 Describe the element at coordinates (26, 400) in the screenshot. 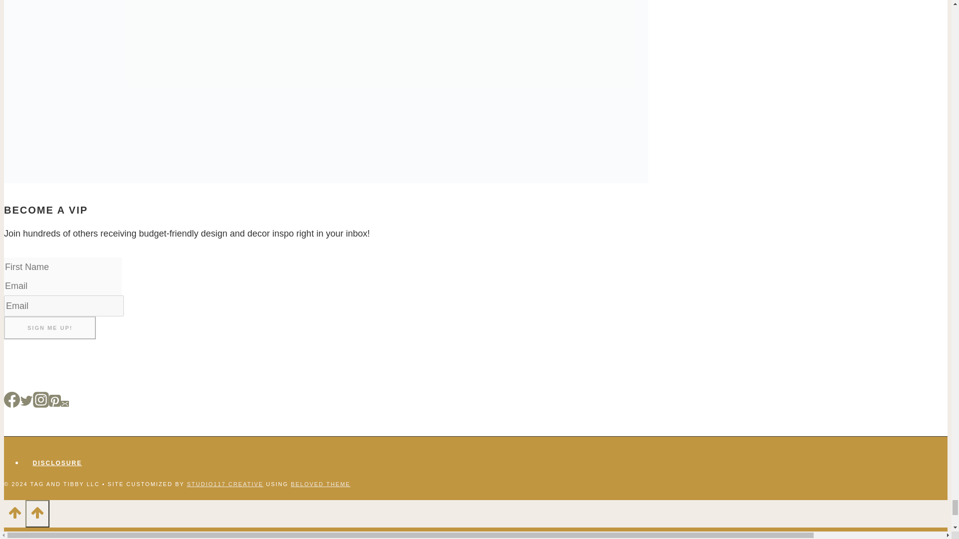

I see `Twitter` at that location.